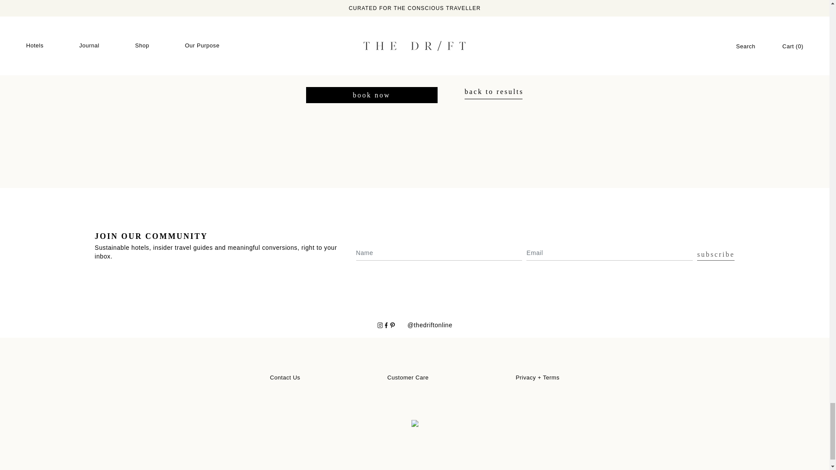  Describe the element at coordinates (494, 91) in the screenshot. I see `back to results` at that location.